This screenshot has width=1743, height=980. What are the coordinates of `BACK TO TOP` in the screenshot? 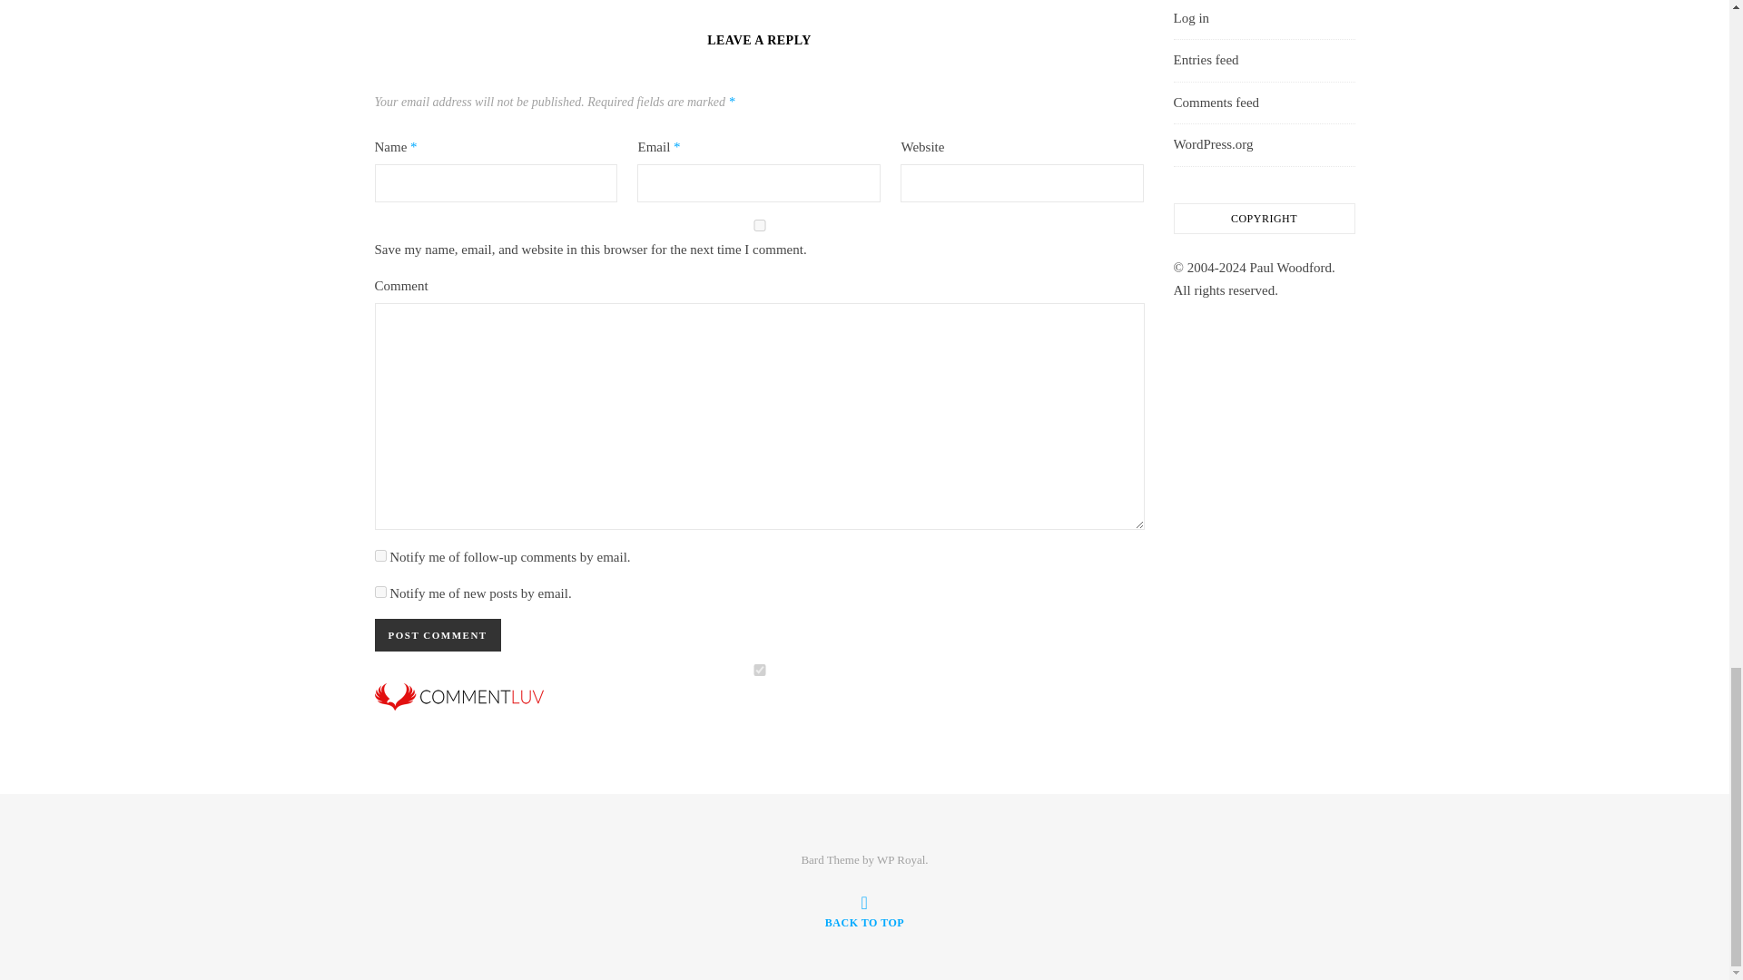 It's located at (864, 911).